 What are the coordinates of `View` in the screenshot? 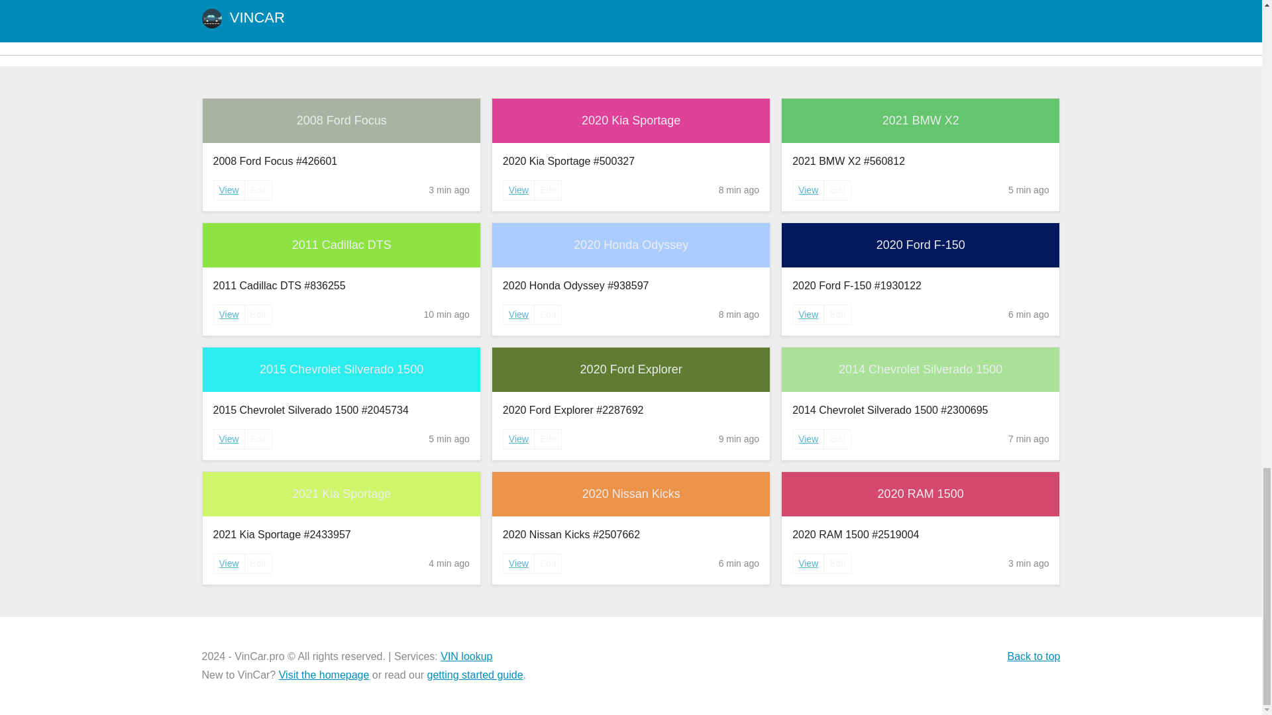 It's located at (808, 438).